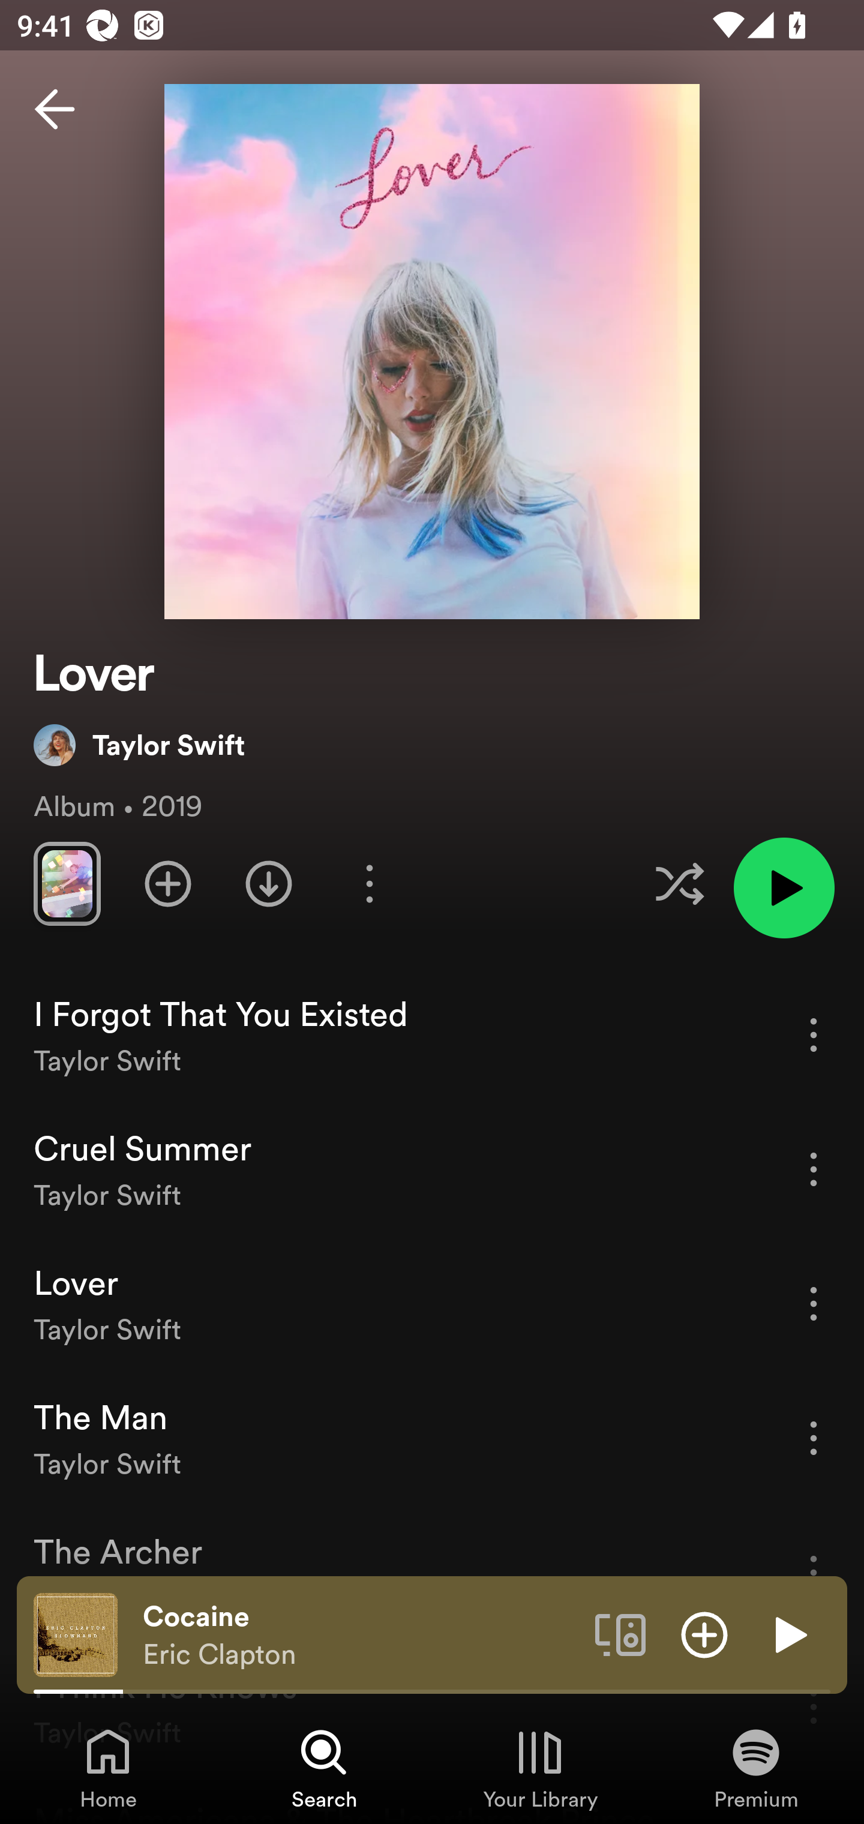 The image size is (864, 1824). Describe the element at coordinates (360, 1635) in the screenshot. I see `Cocaine Eric Clapton` at that location.